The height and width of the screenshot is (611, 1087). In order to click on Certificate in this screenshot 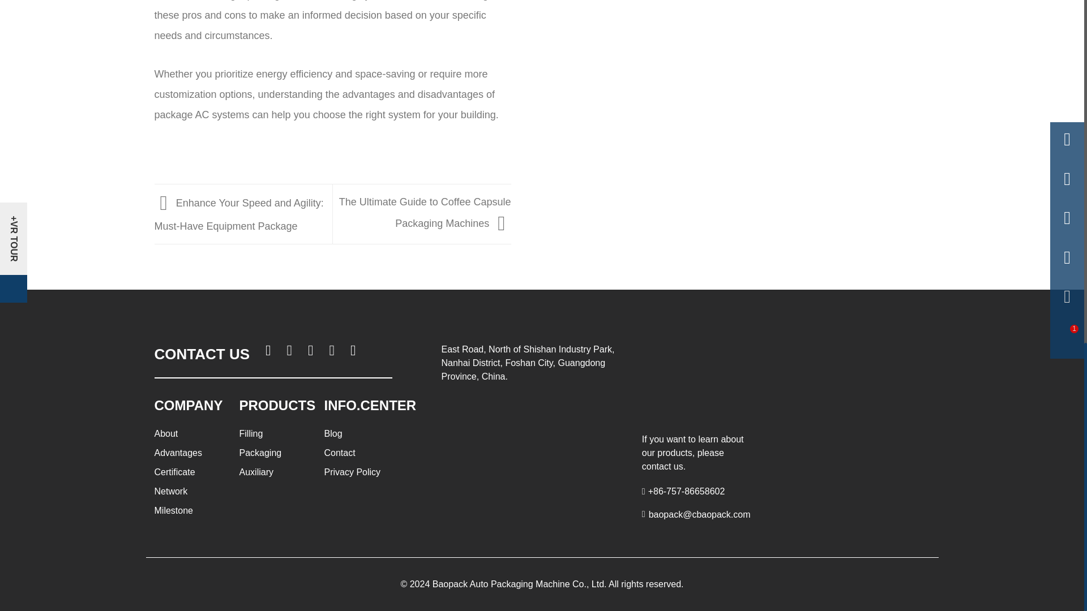, I will do `click(174, 472)`.